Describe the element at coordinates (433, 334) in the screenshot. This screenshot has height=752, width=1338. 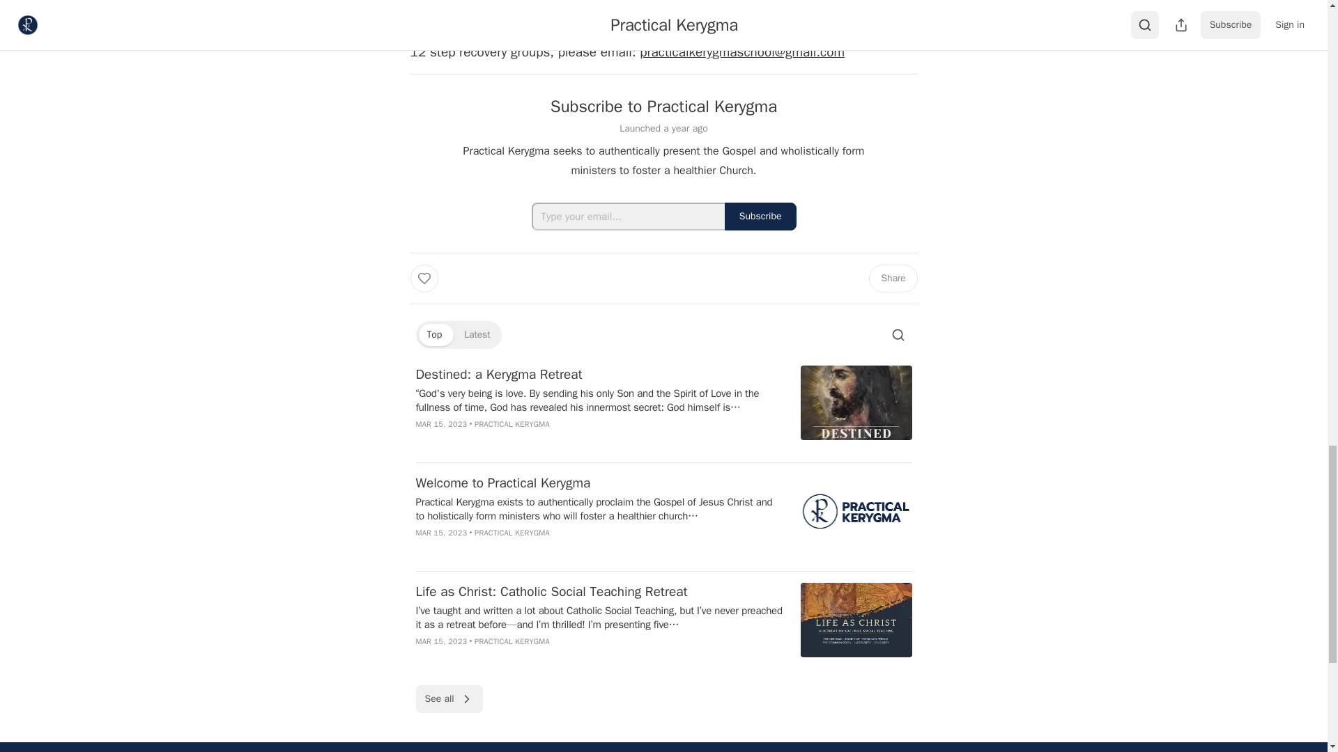
I see `Top` at that location.